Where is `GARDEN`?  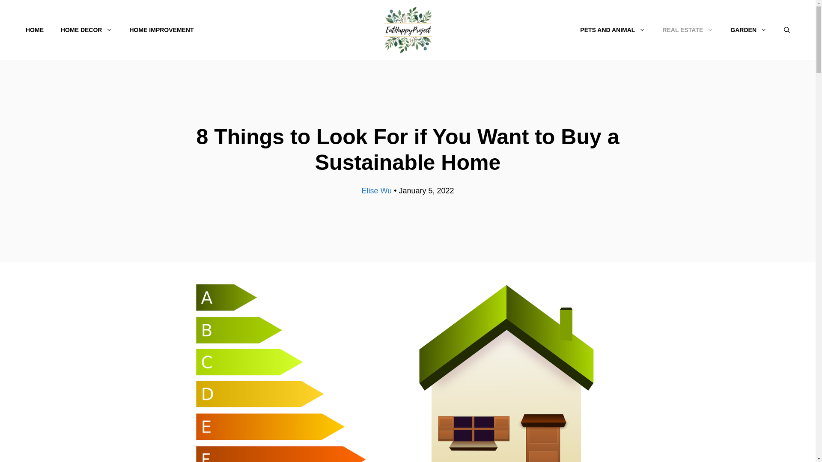 GARDEN is located at coordinates (748, 30).